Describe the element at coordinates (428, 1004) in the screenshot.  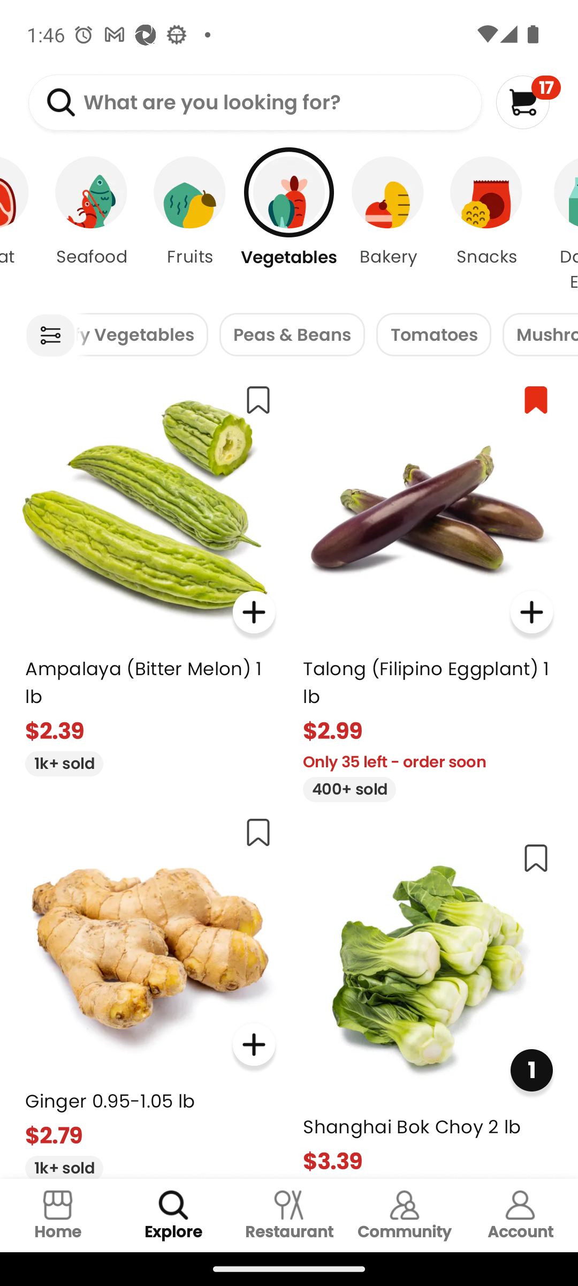
I see `1 Shanghai Bok Choy 2 lb $3.39` at that location.